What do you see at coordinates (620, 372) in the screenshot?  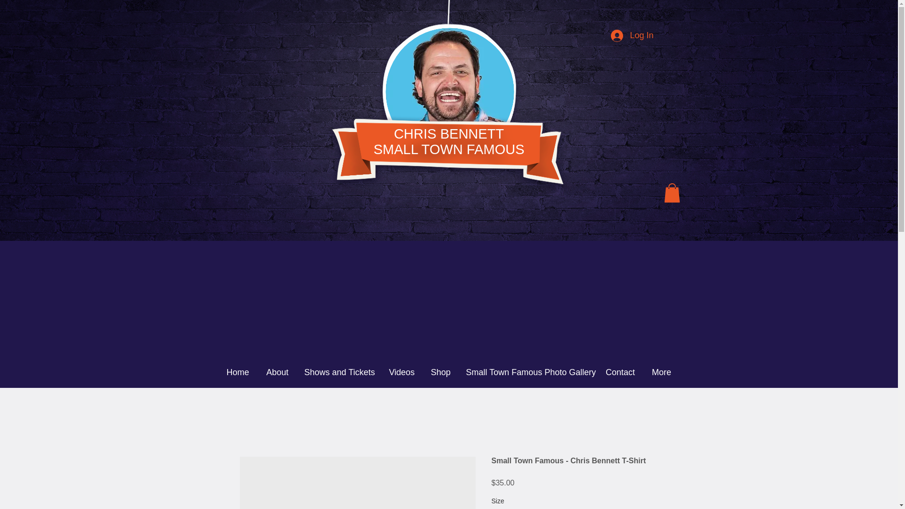 I see `Contact` at bounding box center [620, 372].